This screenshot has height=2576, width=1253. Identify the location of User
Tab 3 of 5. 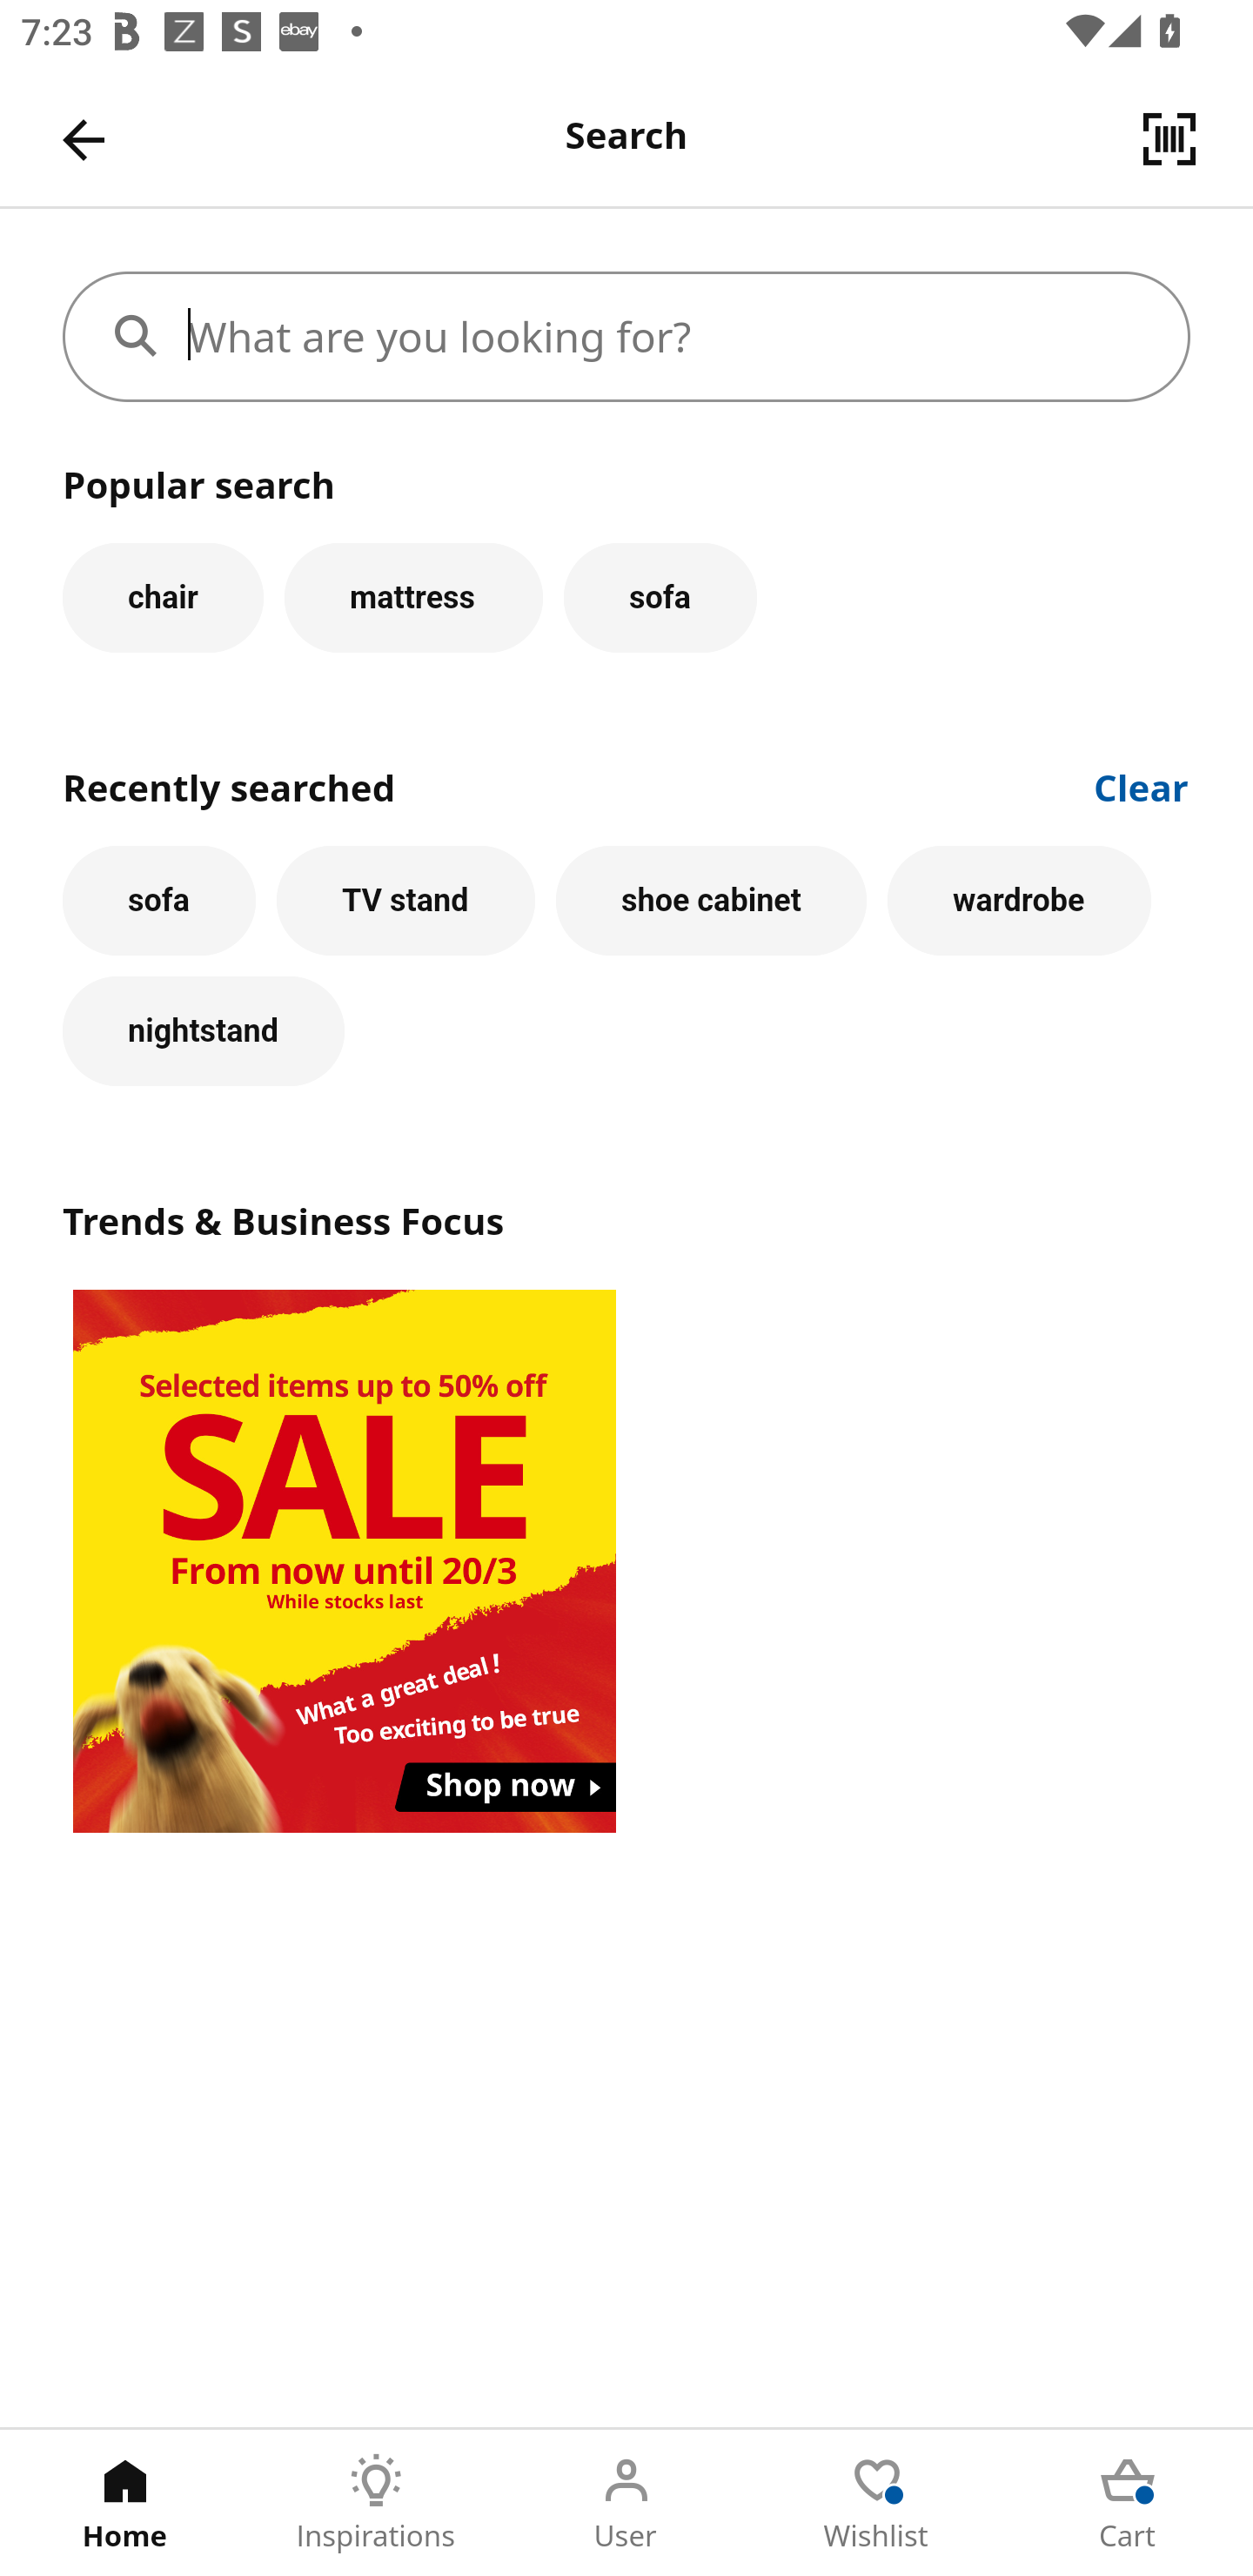
(626, 2503).